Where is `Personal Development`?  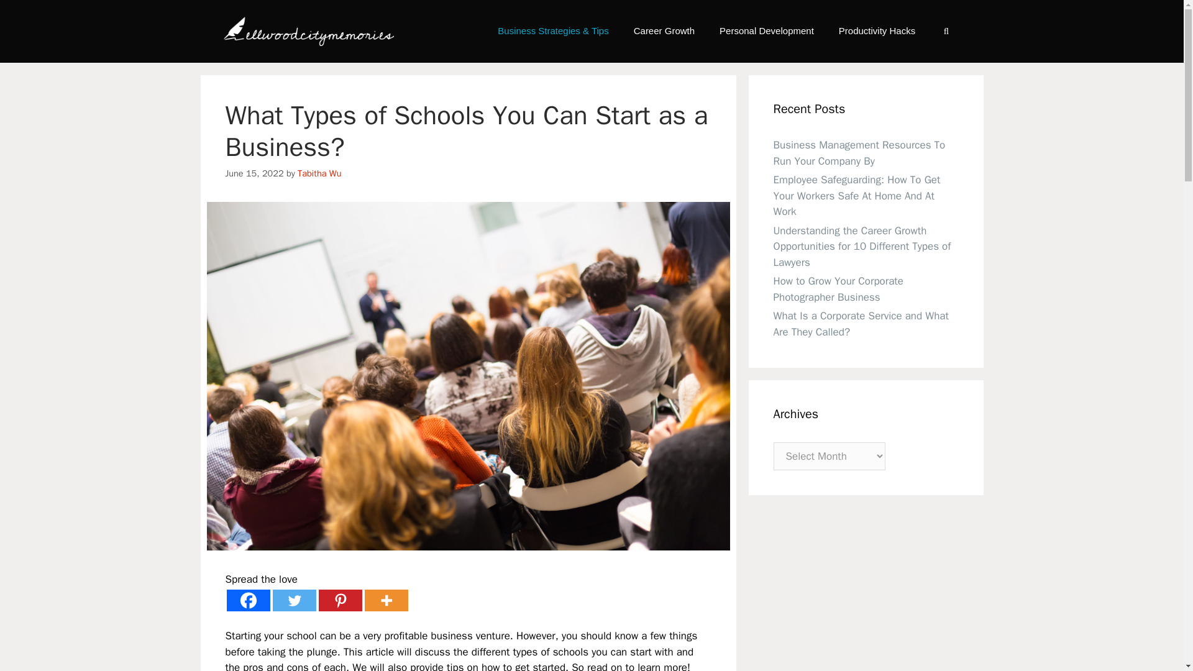
Personal Development is located at coordinates (767, 31).